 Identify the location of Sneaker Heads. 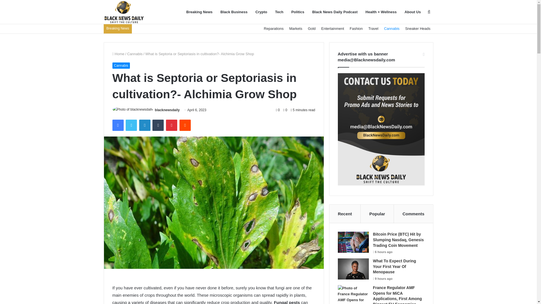
(418, 28).